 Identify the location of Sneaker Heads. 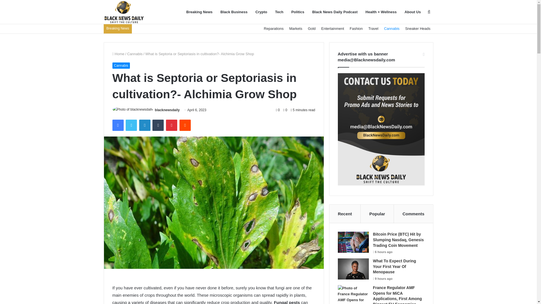
(418, 28).